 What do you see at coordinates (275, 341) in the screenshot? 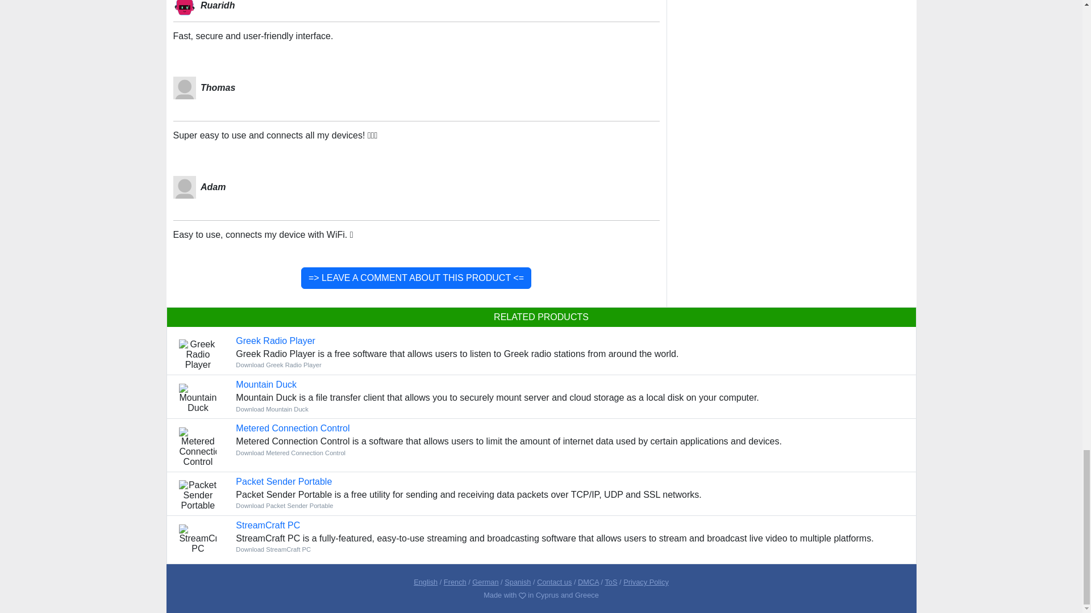
I see `Download Greek Radio Player` at bounding box center [275, 341].